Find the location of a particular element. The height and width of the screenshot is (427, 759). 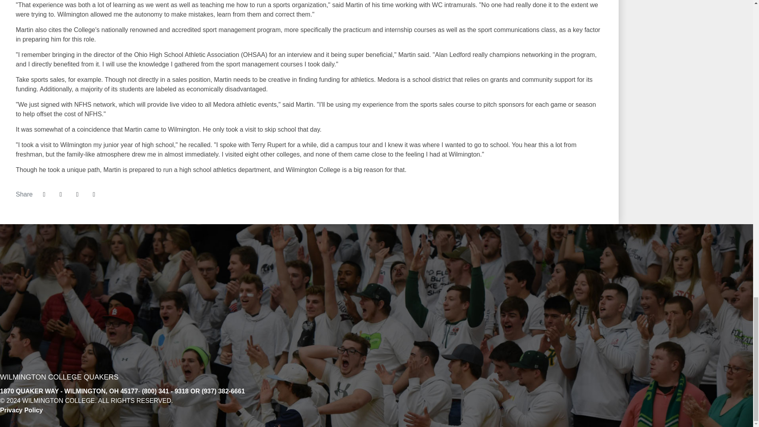

Print is located at coordinates (94, 195).